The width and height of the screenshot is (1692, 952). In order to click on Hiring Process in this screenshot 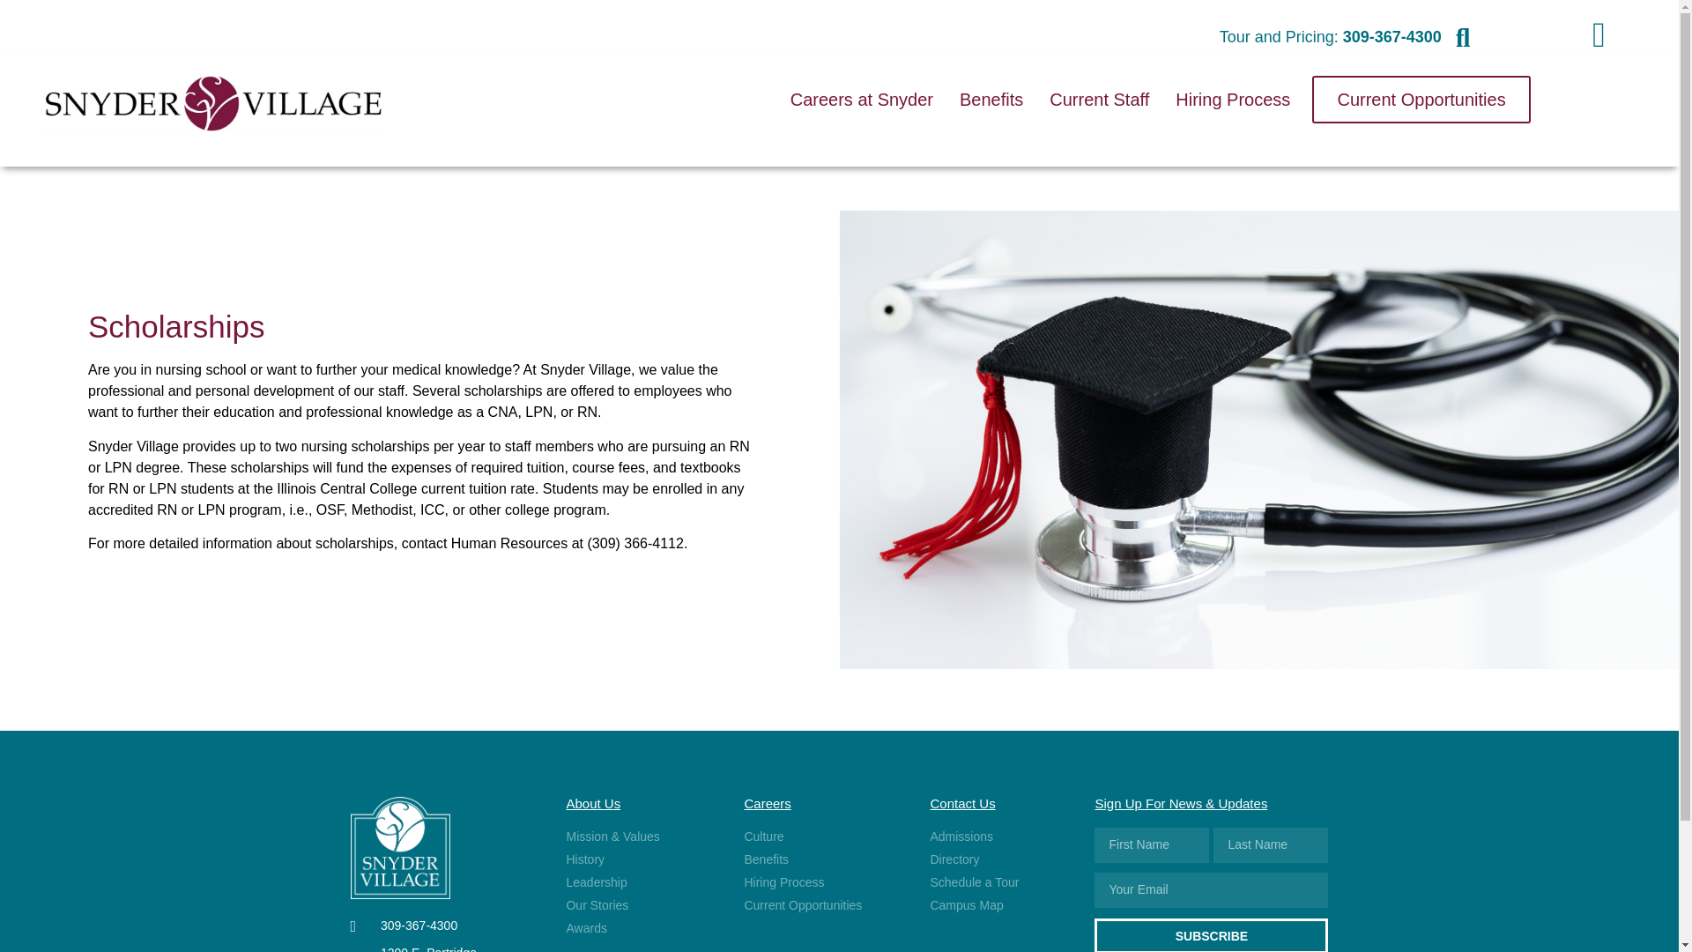, I will do `click(1232, 100)`.